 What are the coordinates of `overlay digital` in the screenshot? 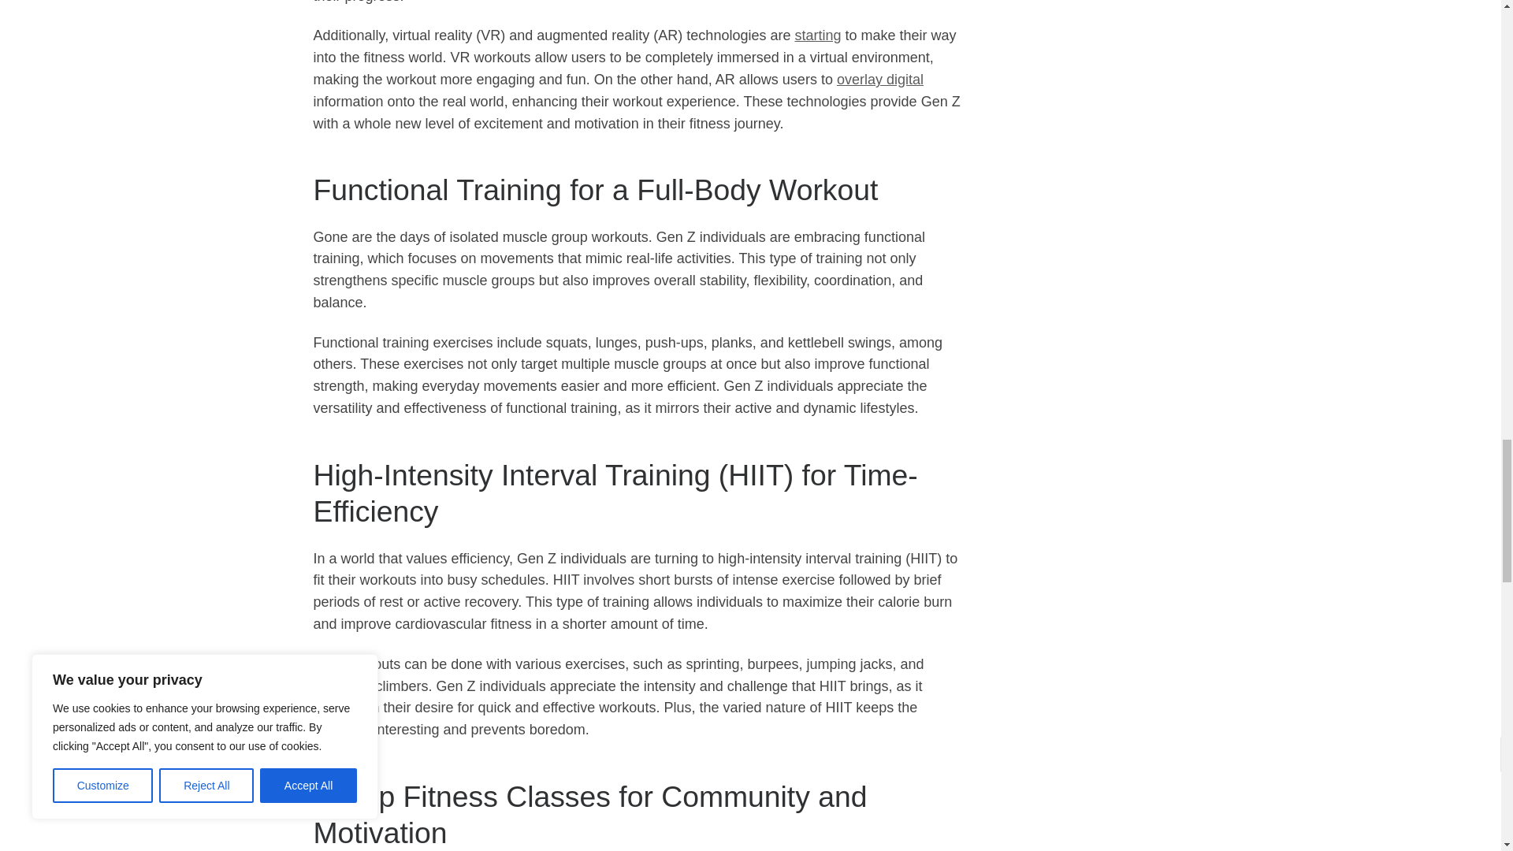 It's located at (879, 79).